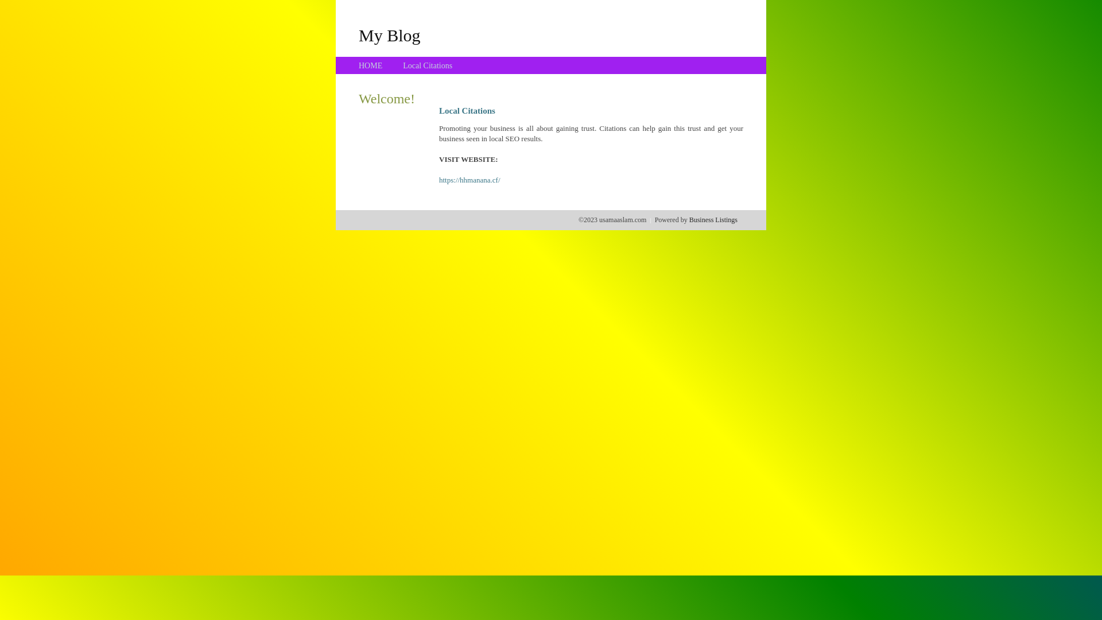 Image resolution: width=1102 pixels, height=620 pixels. I want to click on Local Citations, so click(428, 65).